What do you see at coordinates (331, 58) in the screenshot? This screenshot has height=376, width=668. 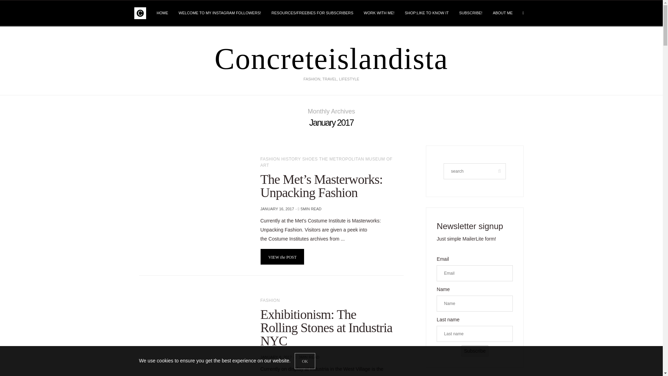 I see `Fashion, Travel, Lifestyle` at bounding box center [331, 58].